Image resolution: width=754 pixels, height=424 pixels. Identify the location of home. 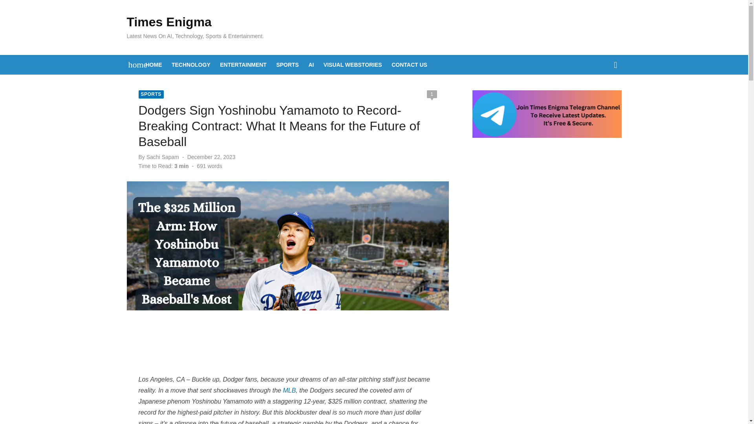
(134, 65).